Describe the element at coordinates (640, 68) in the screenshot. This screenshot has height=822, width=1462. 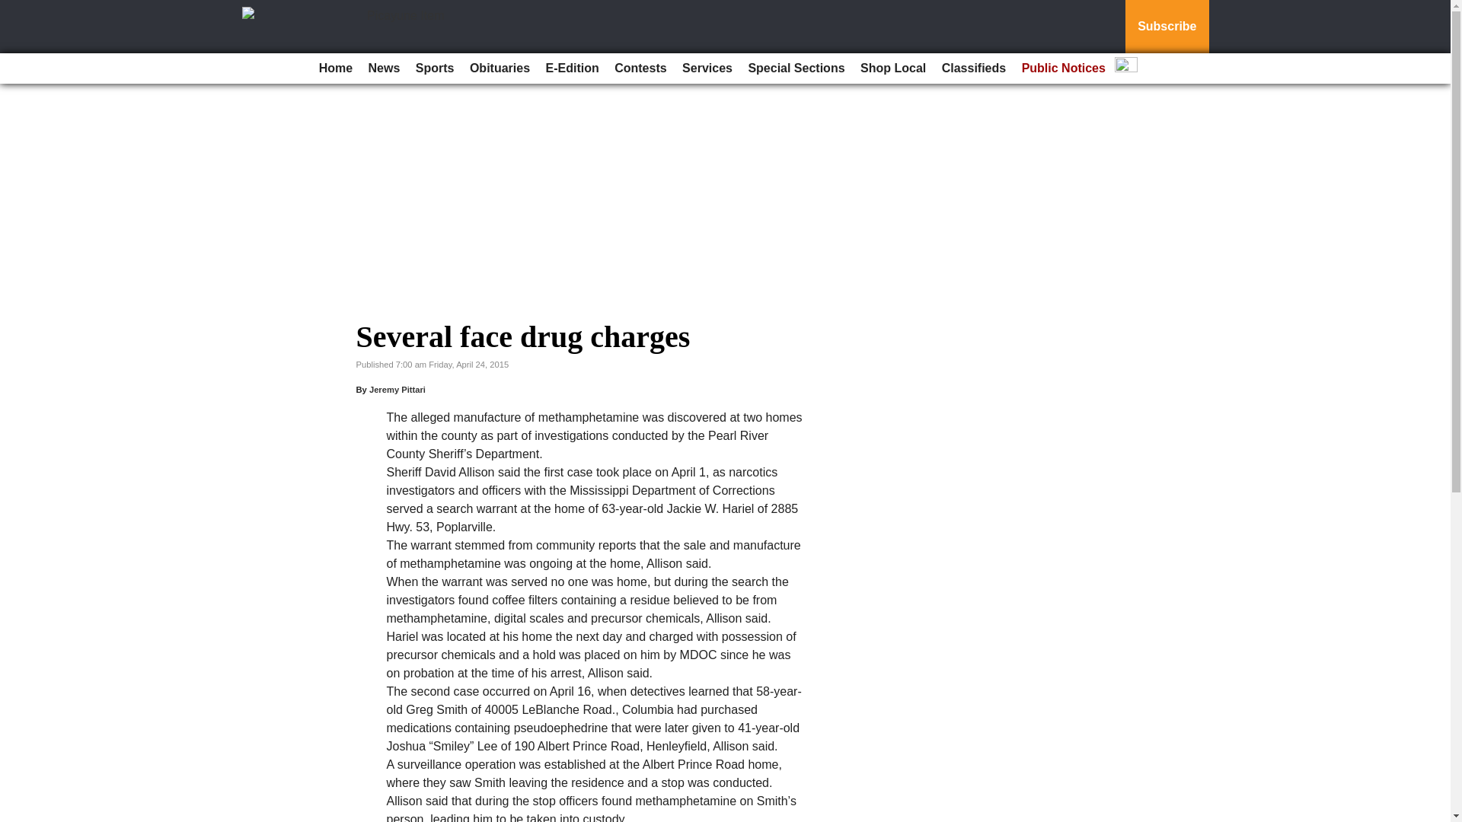
I see `Contests` at that location.